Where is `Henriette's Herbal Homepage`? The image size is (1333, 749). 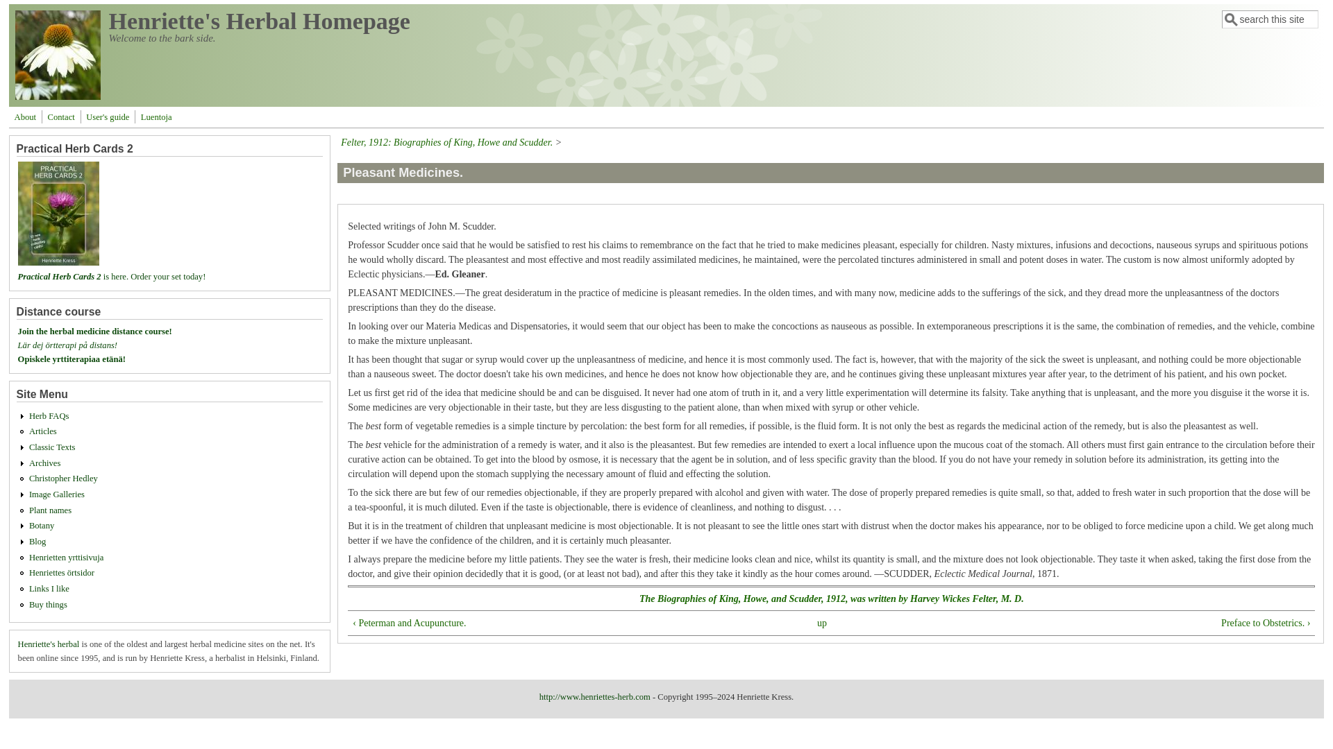
Henriette's Herbal Homepage is located at coordinates (260, 21).